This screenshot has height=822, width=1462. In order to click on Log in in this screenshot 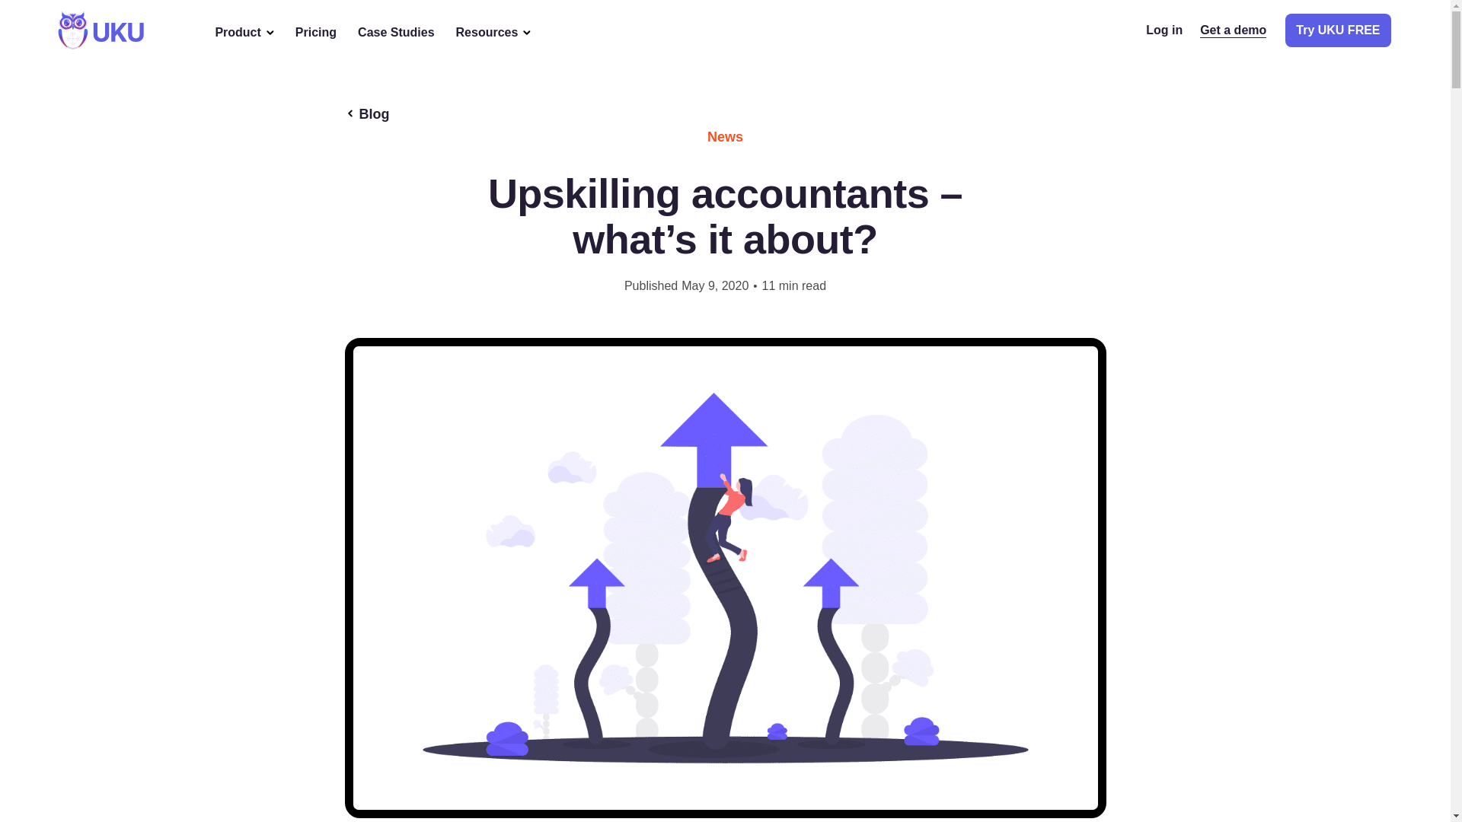, I will do `click(1164, 30)`.